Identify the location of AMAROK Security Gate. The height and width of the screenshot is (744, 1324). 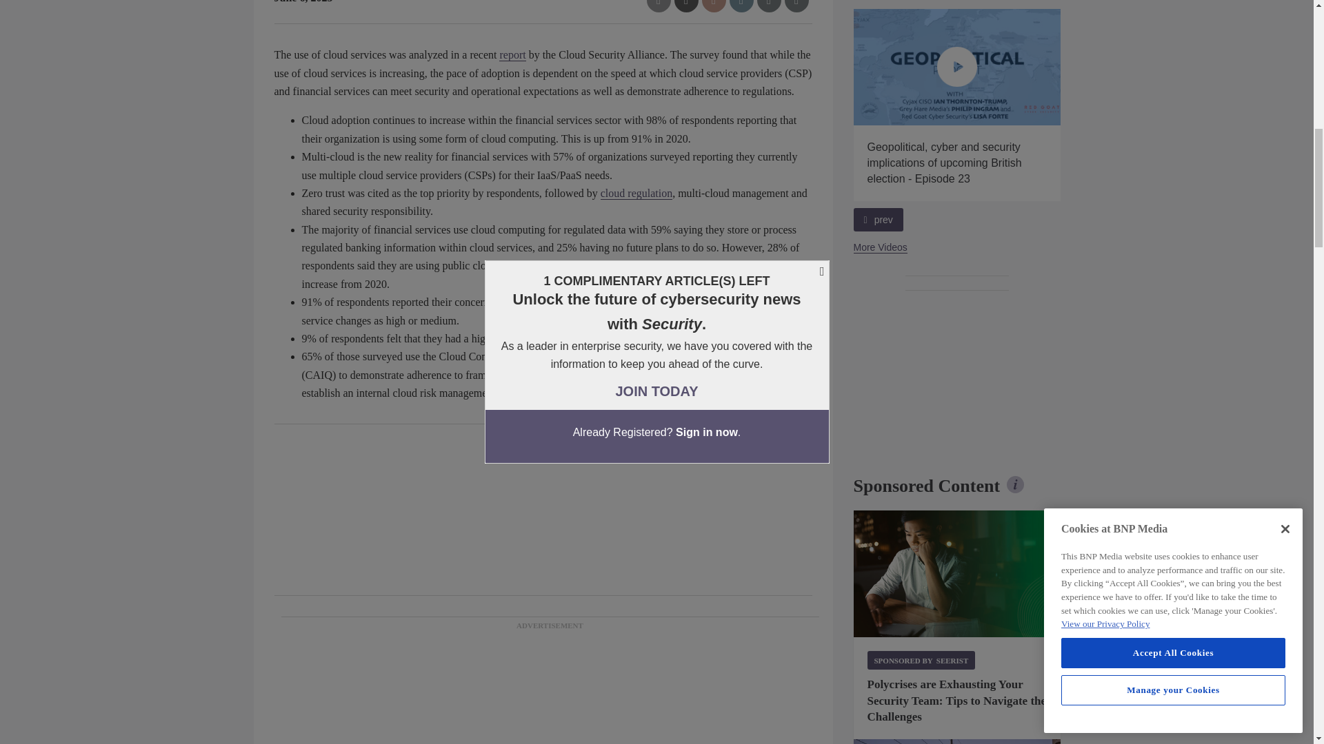
(957, 741).